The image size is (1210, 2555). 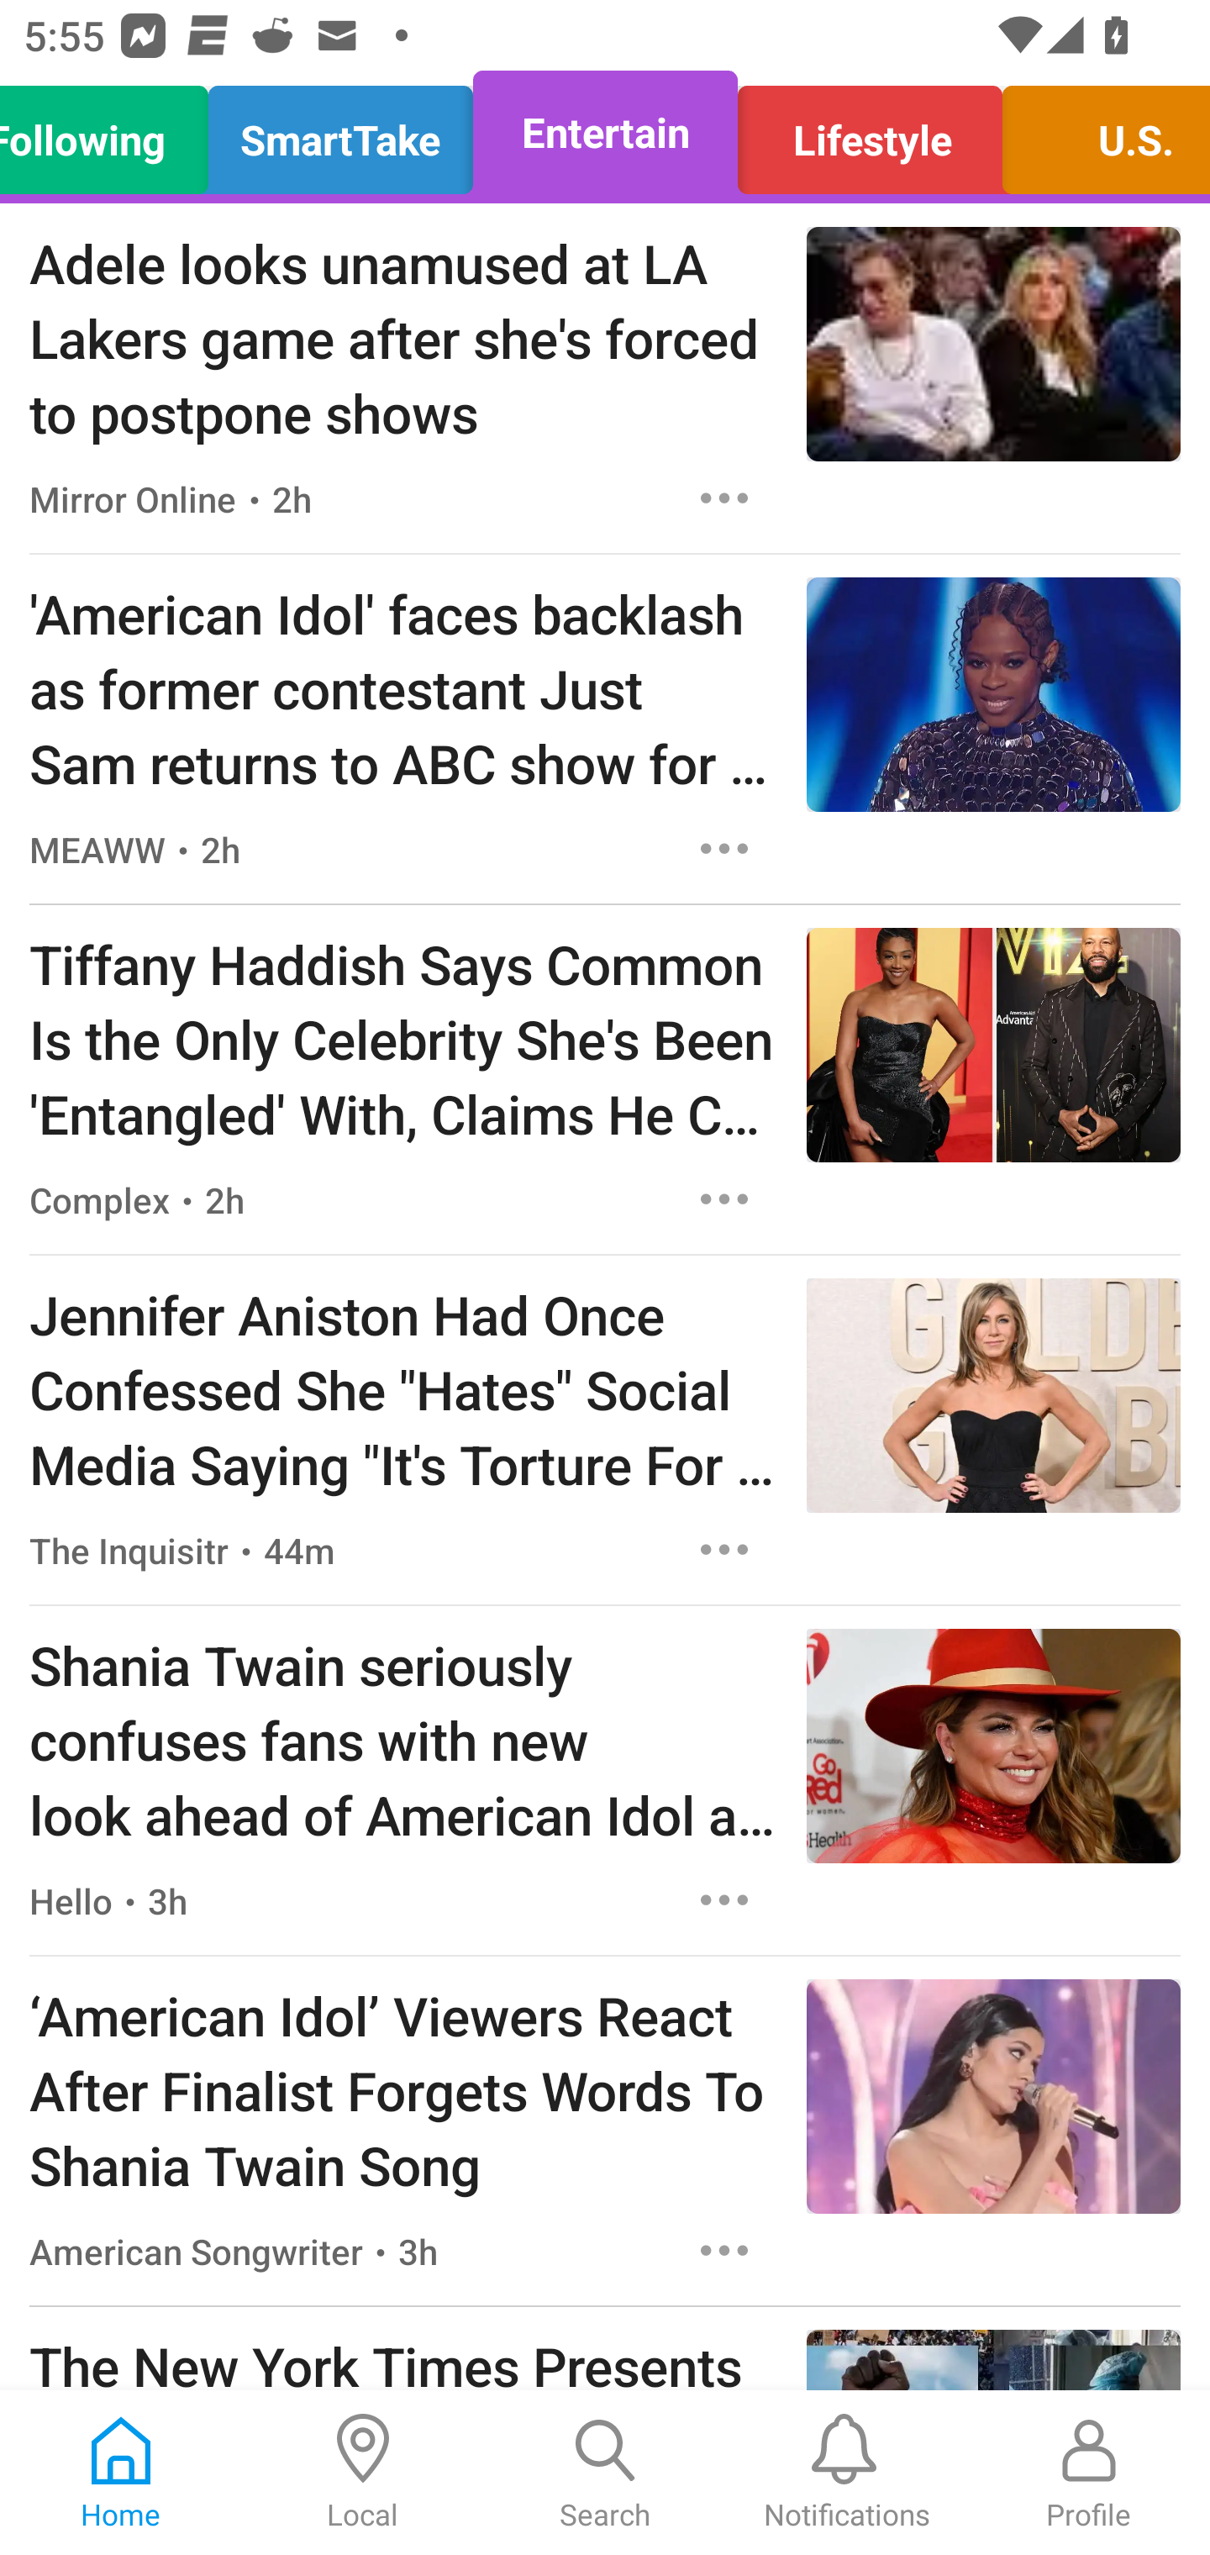 What do you see at coordinates (113, 133) in the screenshot?
I see `Following` at bounding box center [113, 133].